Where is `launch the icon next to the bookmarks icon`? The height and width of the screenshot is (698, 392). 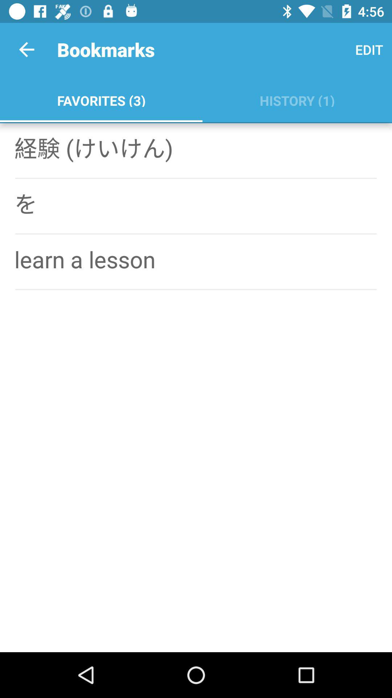
launch the icon next to the bookmarks icon is located at coordinates (26, 49).